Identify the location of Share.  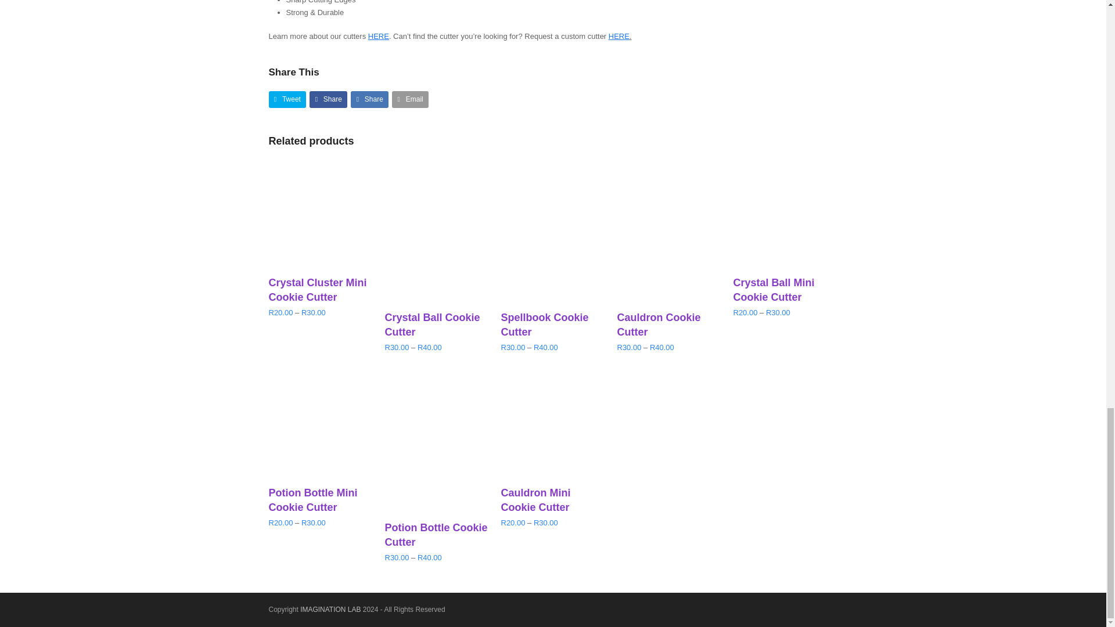
(328, 99).